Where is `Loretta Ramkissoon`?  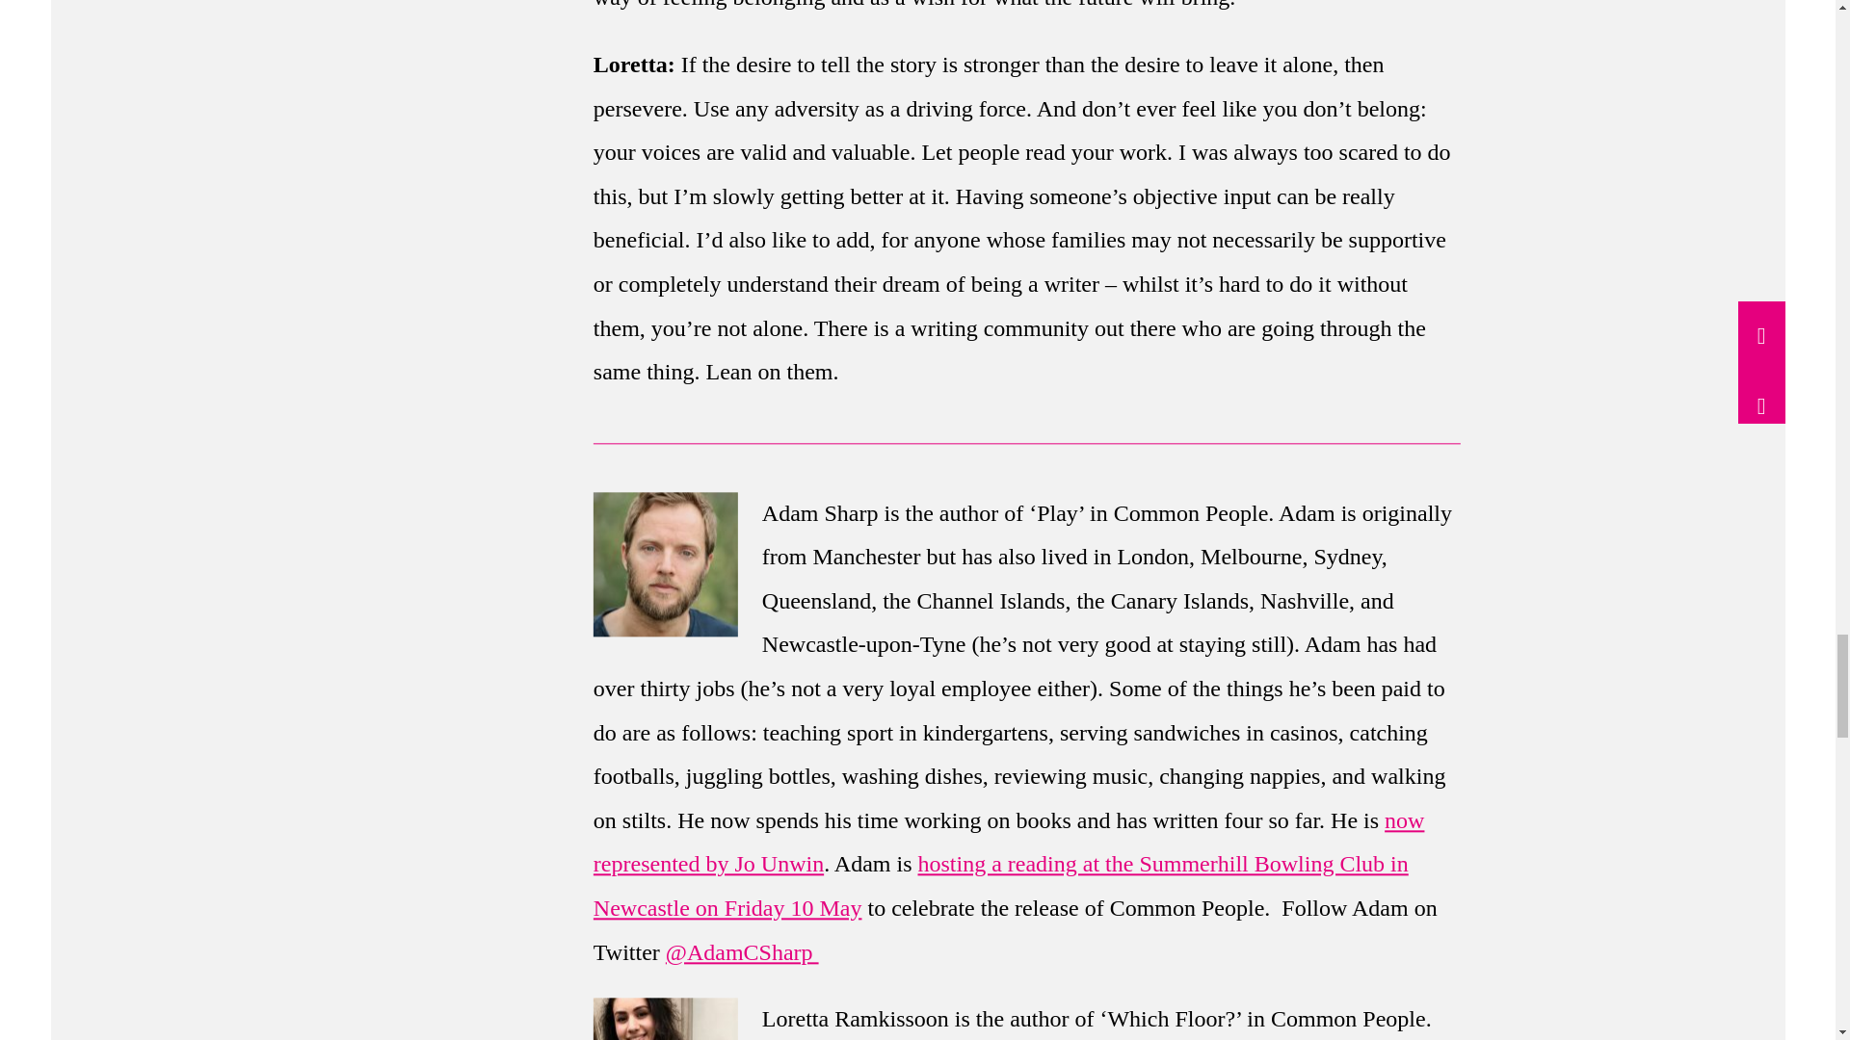
Loretta Ramkissoon is located at coordinates (664, 1019).